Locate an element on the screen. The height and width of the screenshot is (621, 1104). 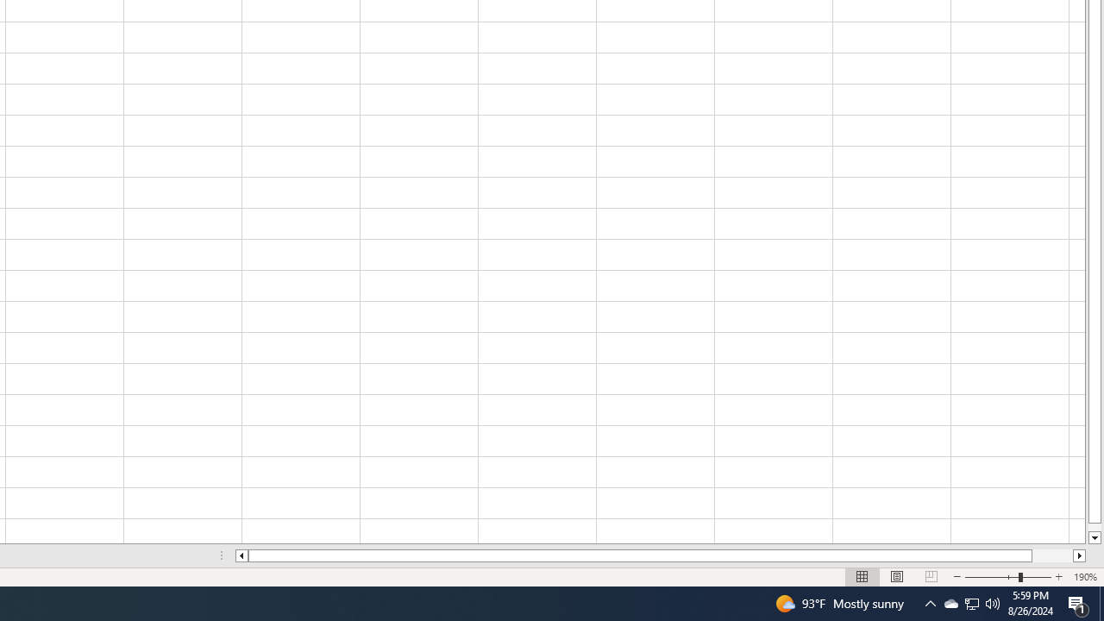
Zoom Out is located at coordinates (992, 576).